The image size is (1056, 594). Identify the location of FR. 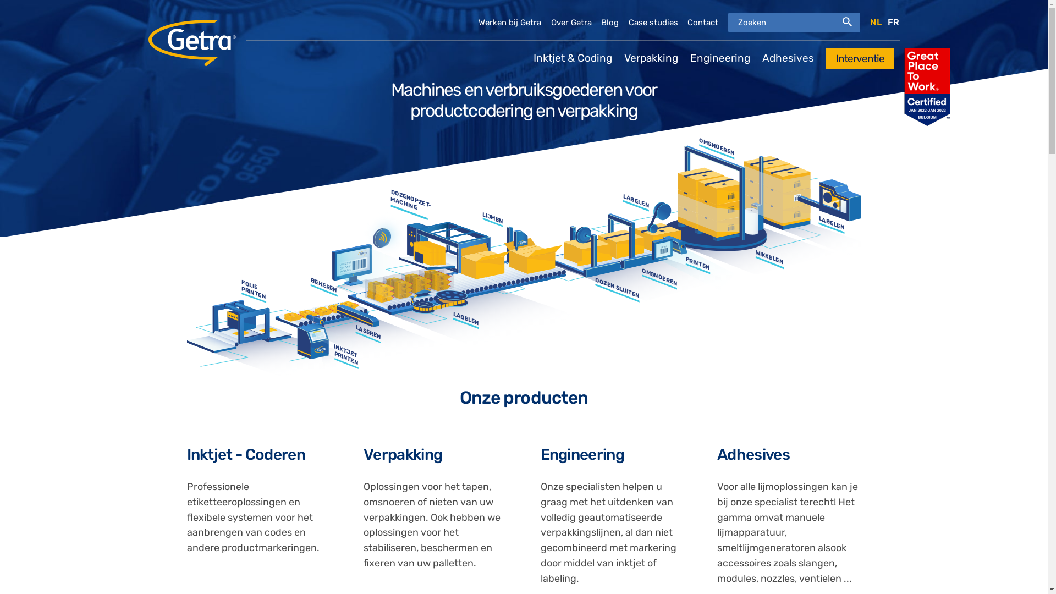
(894, 22).